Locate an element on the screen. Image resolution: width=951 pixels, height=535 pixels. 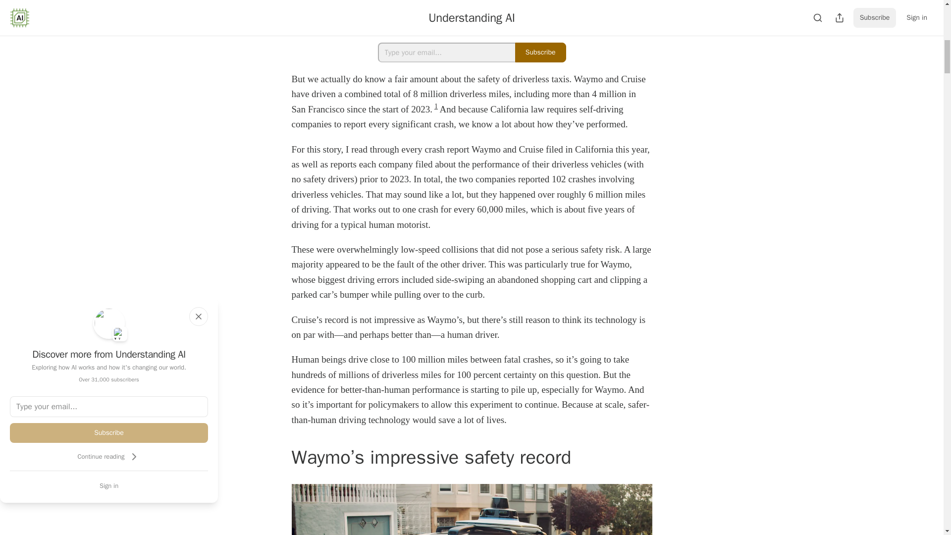
Subscribe is located at coordinates (109, 433).